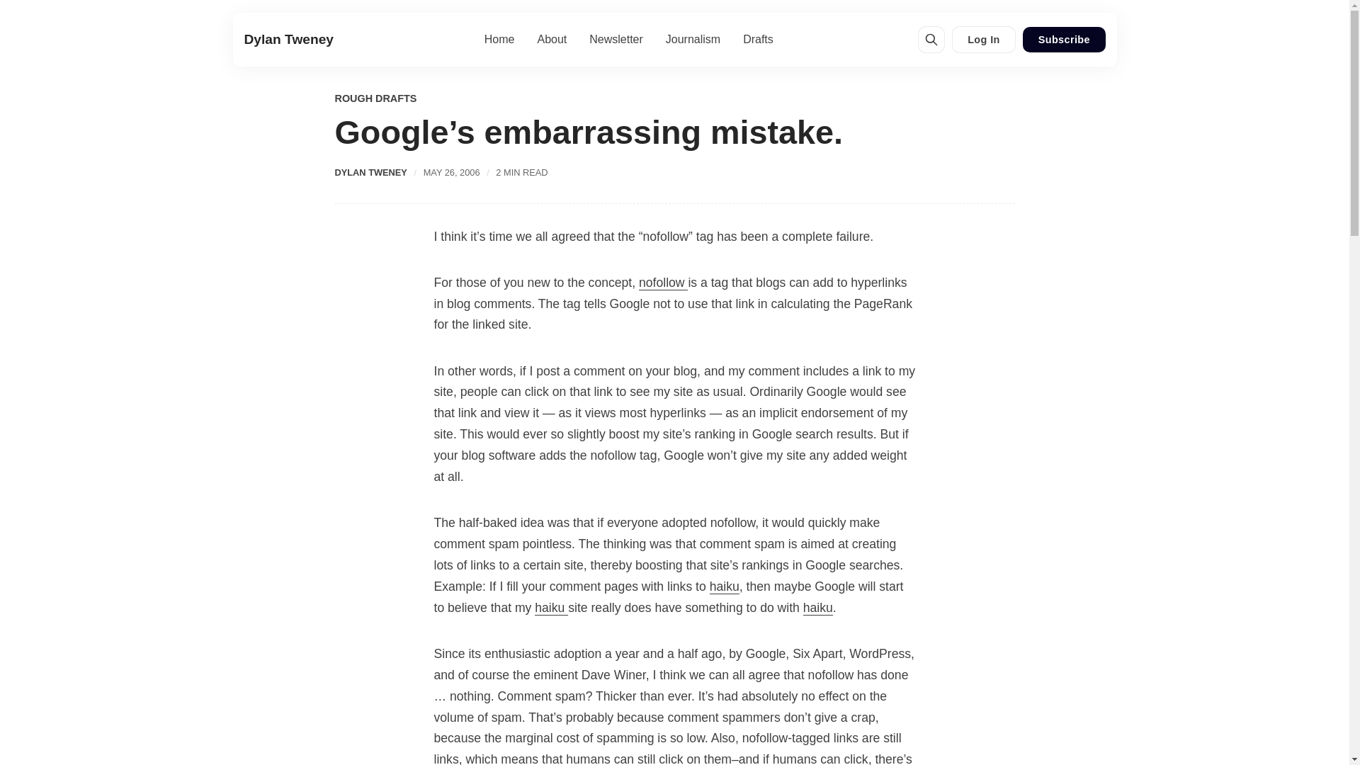  Describe the element at coordinates (693, 40) in the screenshot. I see `Journalism` at that location.